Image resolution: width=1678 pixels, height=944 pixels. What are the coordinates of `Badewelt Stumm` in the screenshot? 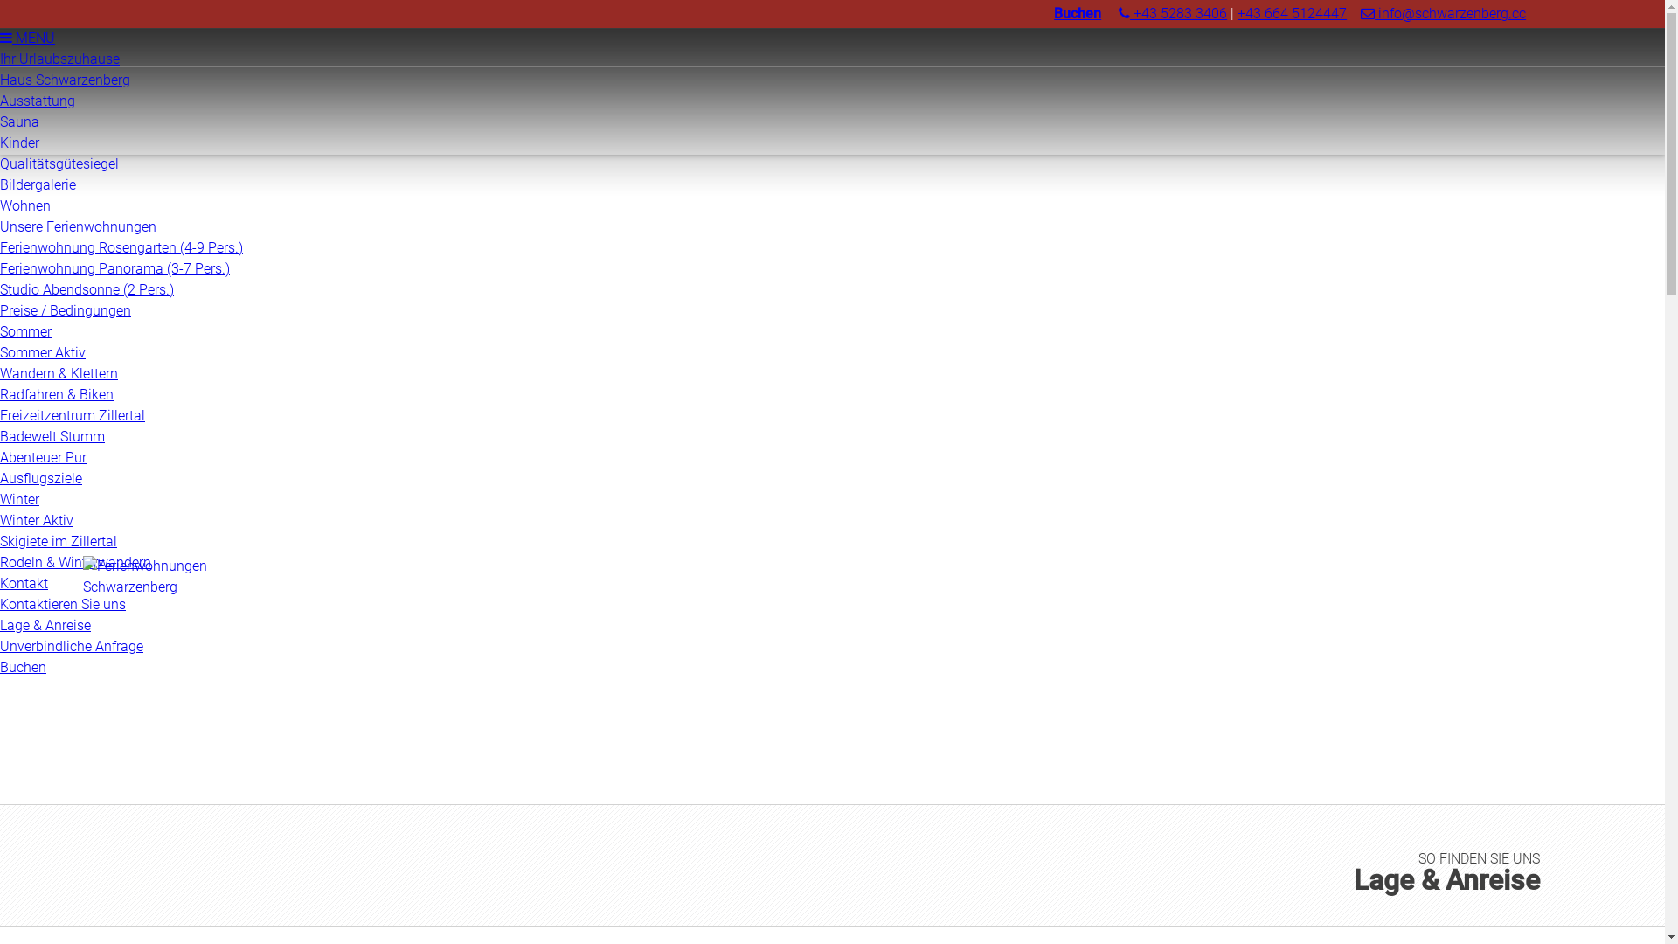 It's located at (52, 436).